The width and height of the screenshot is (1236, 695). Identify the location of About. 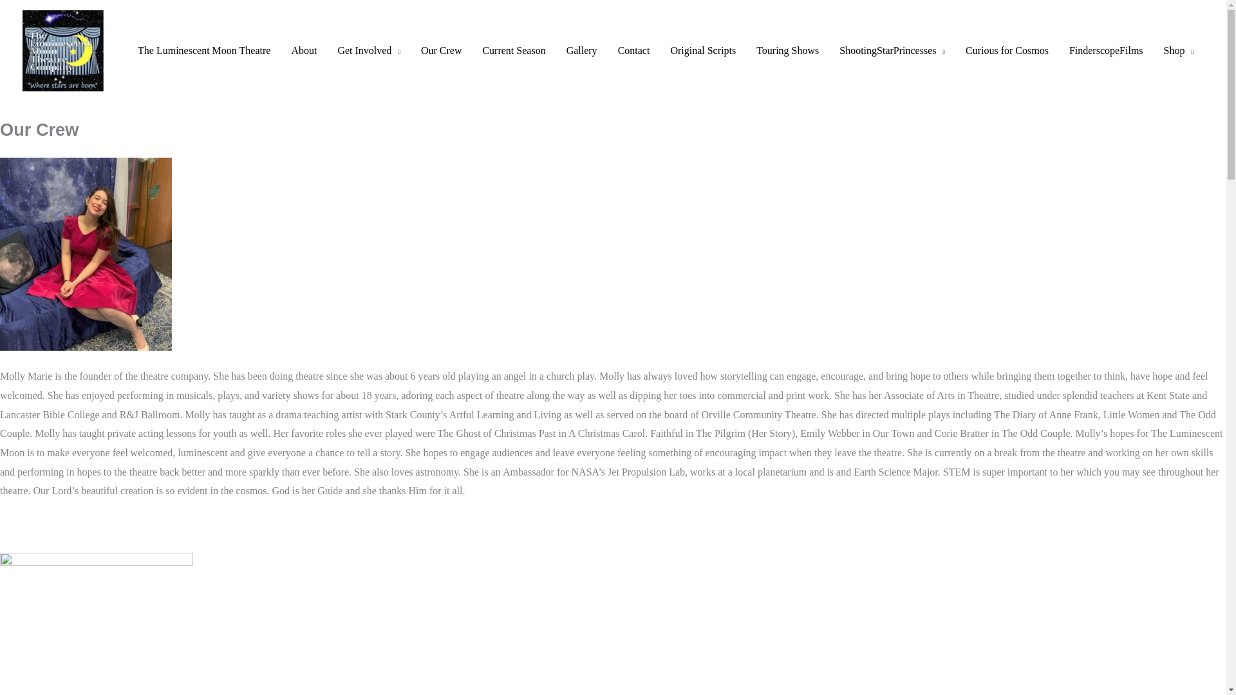
(304, 51).